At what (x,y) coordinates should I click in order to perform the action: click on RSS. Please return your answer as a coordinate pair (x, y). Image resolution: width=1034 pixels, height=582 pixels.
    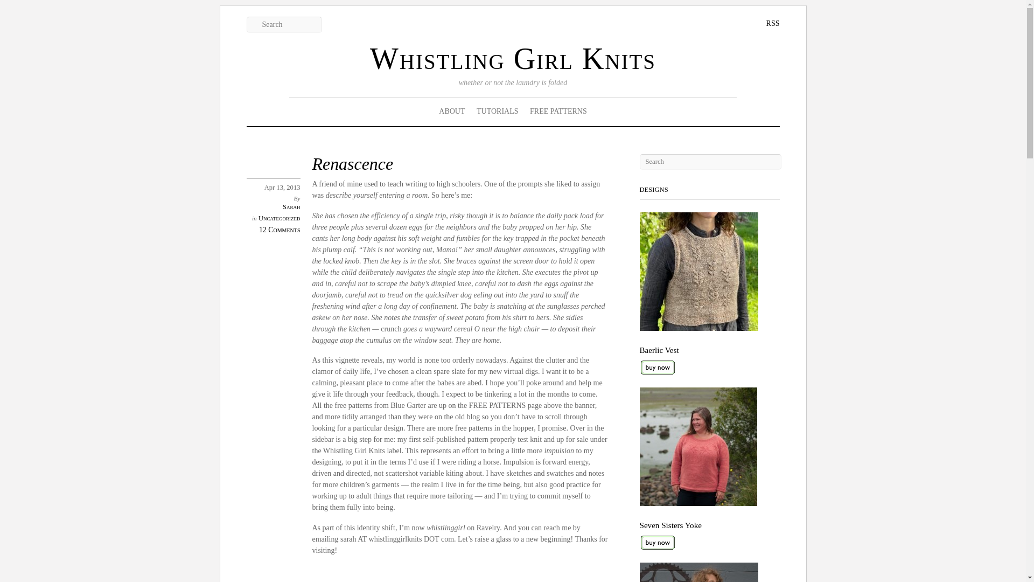
    Looking at the image, I should click on (765, 23).